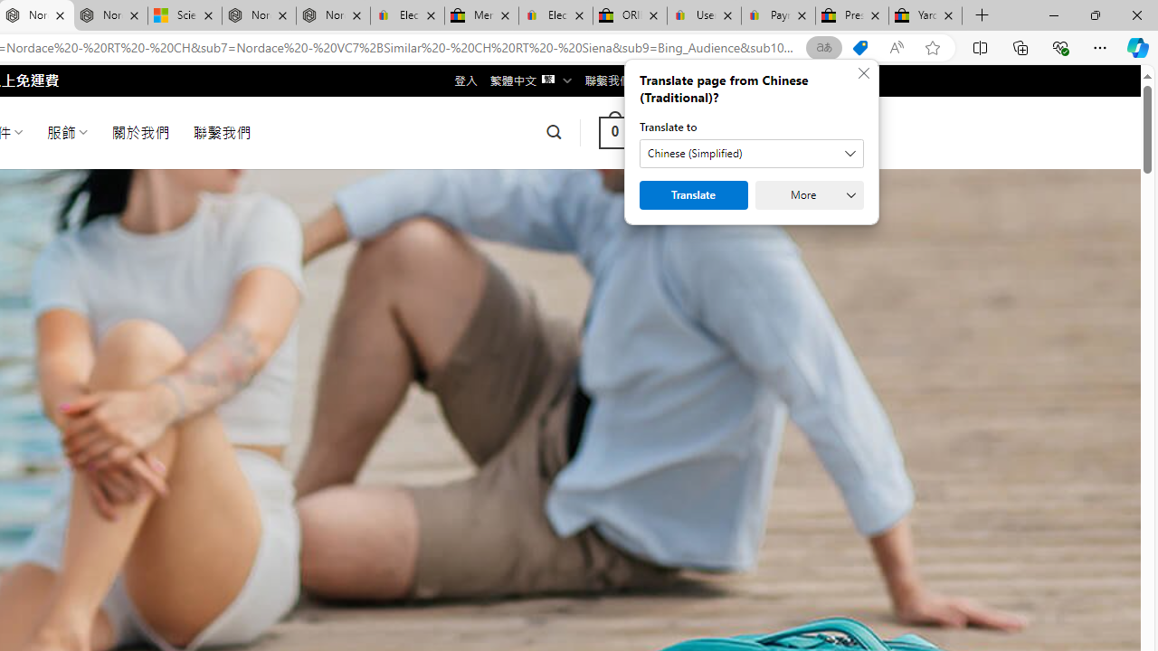  I want to click on  0 , so click(614, 132).